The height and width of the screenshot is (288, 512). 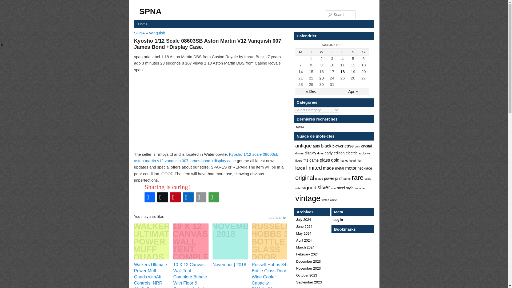 I want to click on SPNA, so click(x=150, y=11).